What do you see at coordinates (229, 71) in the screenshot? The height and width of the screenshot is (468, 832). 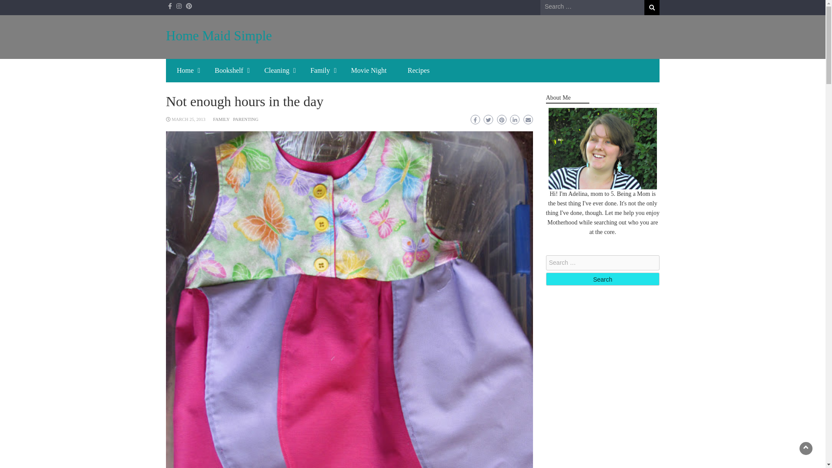 I see `Bookshelf` at bounding box center [229, 71].